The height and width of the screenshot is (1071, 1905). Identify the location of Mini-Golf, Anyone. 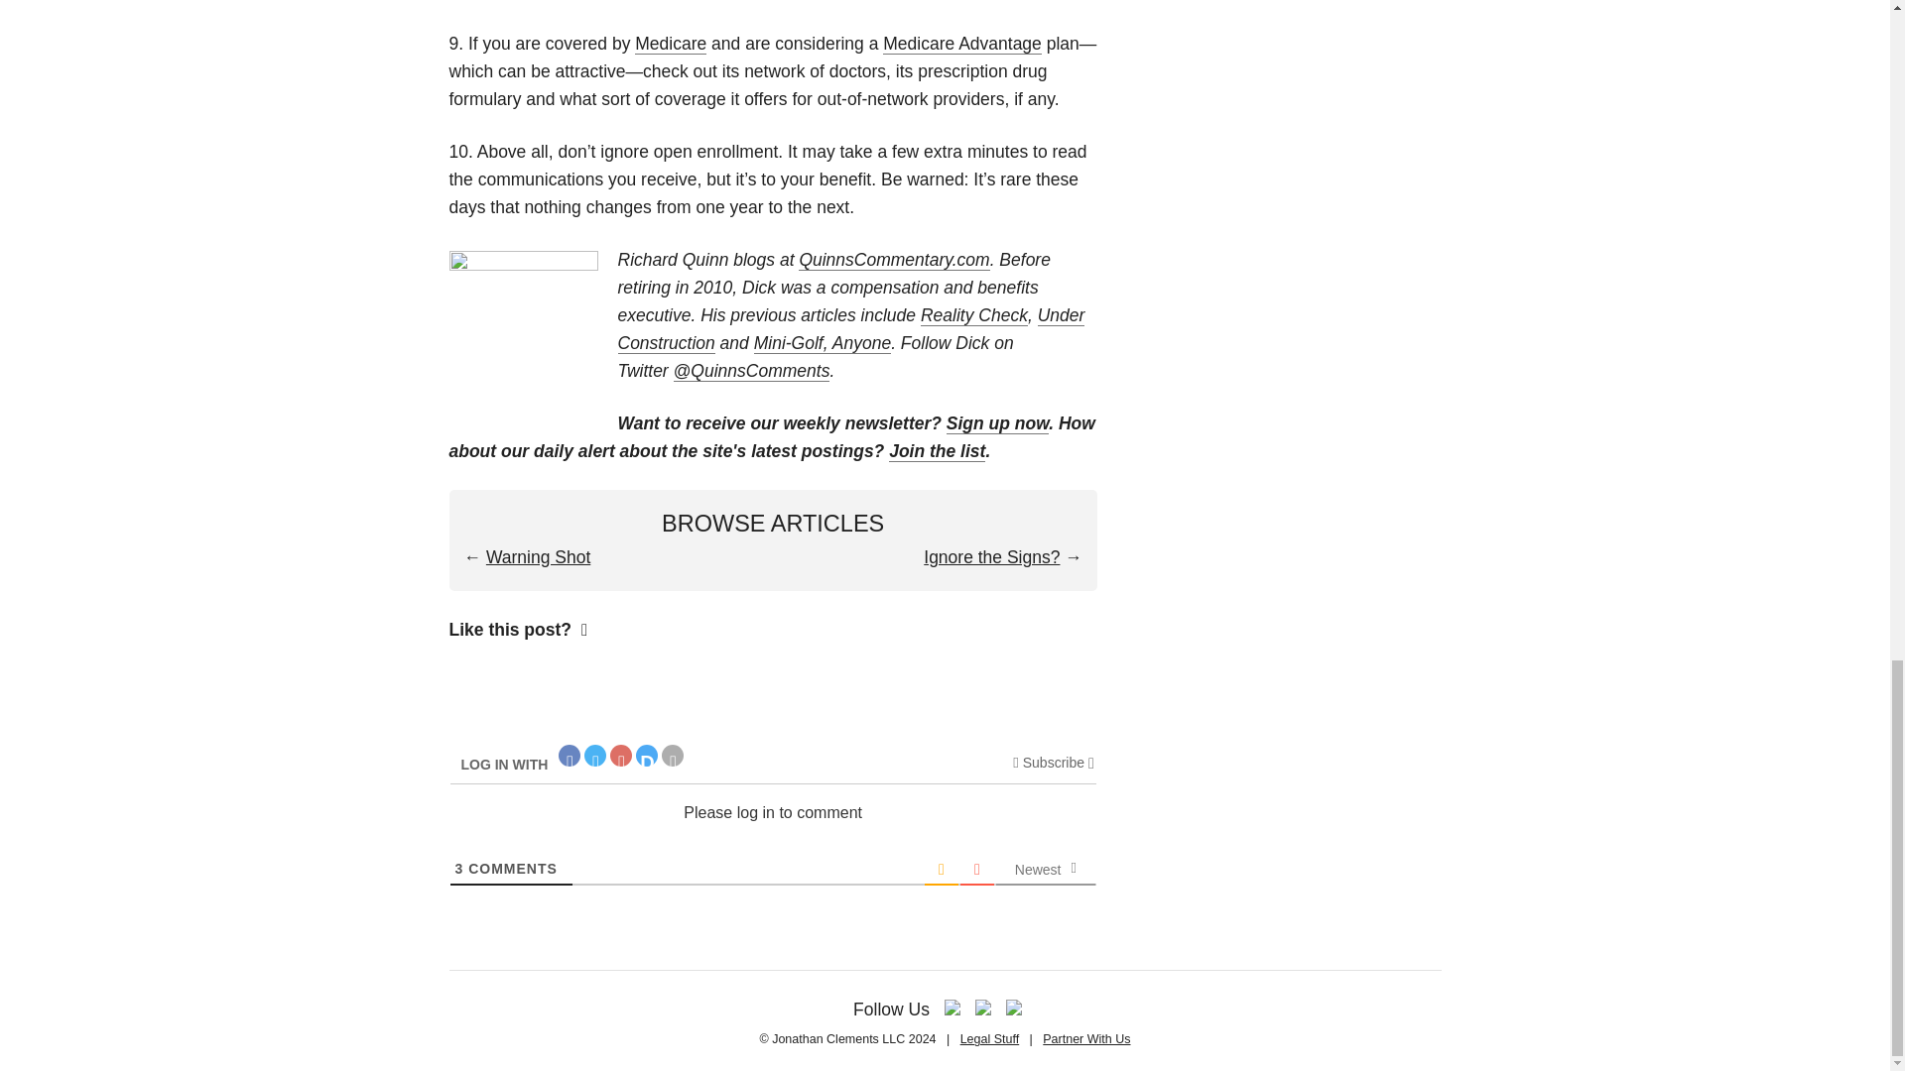
(823, 343).